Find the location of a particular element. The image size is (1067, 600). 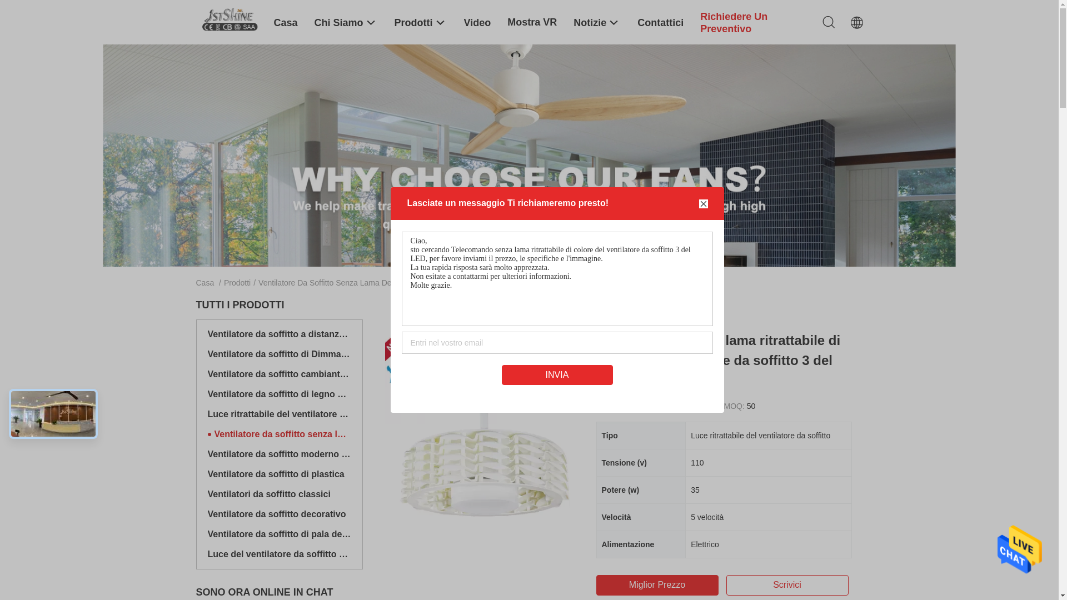

Luce del ventilatore da soffitto della camera da letto is located at coordinates (280, 554).